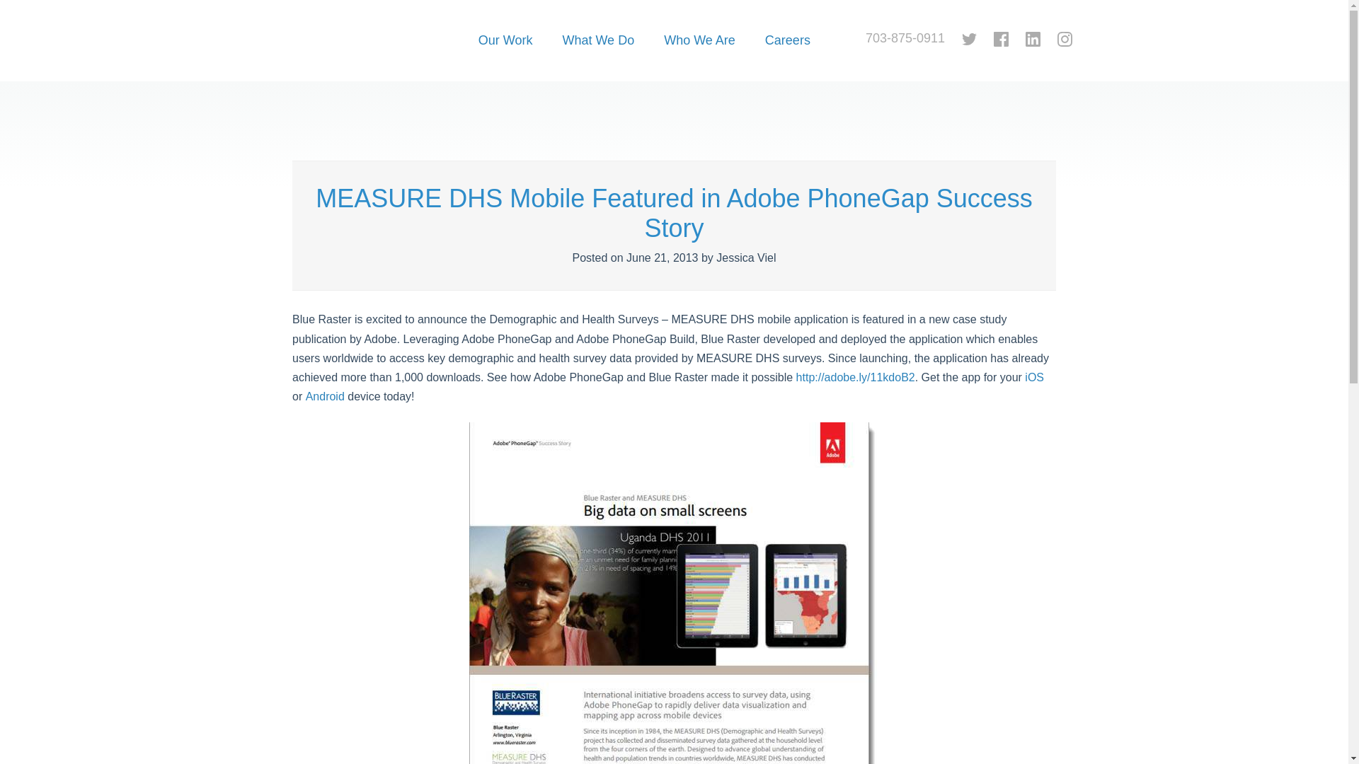 Image resolution: width=1359 pixels, height=764 pixels. What do you see at coordinates (1033, 377) in the screenshot?
I see `iOS` at bounding box center [1033, 377].